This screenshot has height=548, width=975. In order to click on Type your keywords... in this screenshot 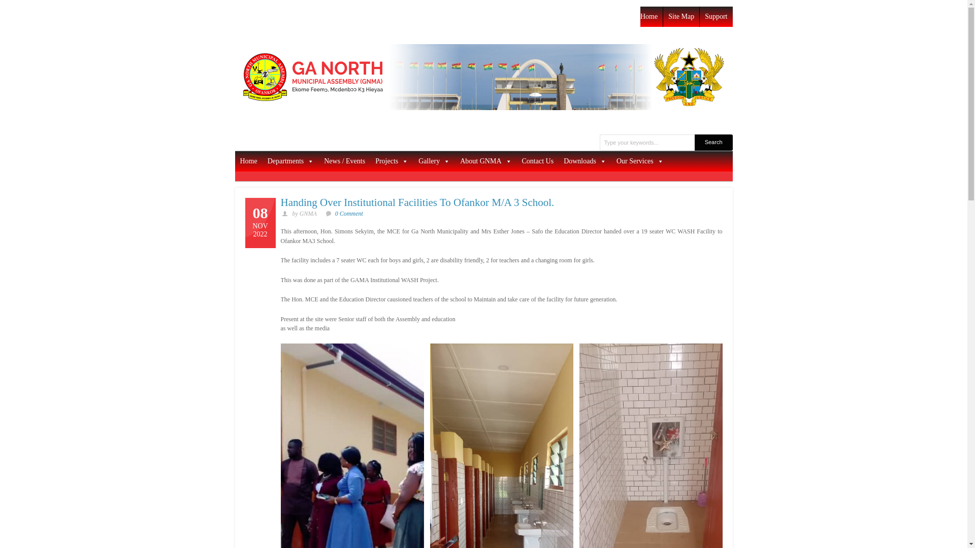, I will do `click(647, 142)`.